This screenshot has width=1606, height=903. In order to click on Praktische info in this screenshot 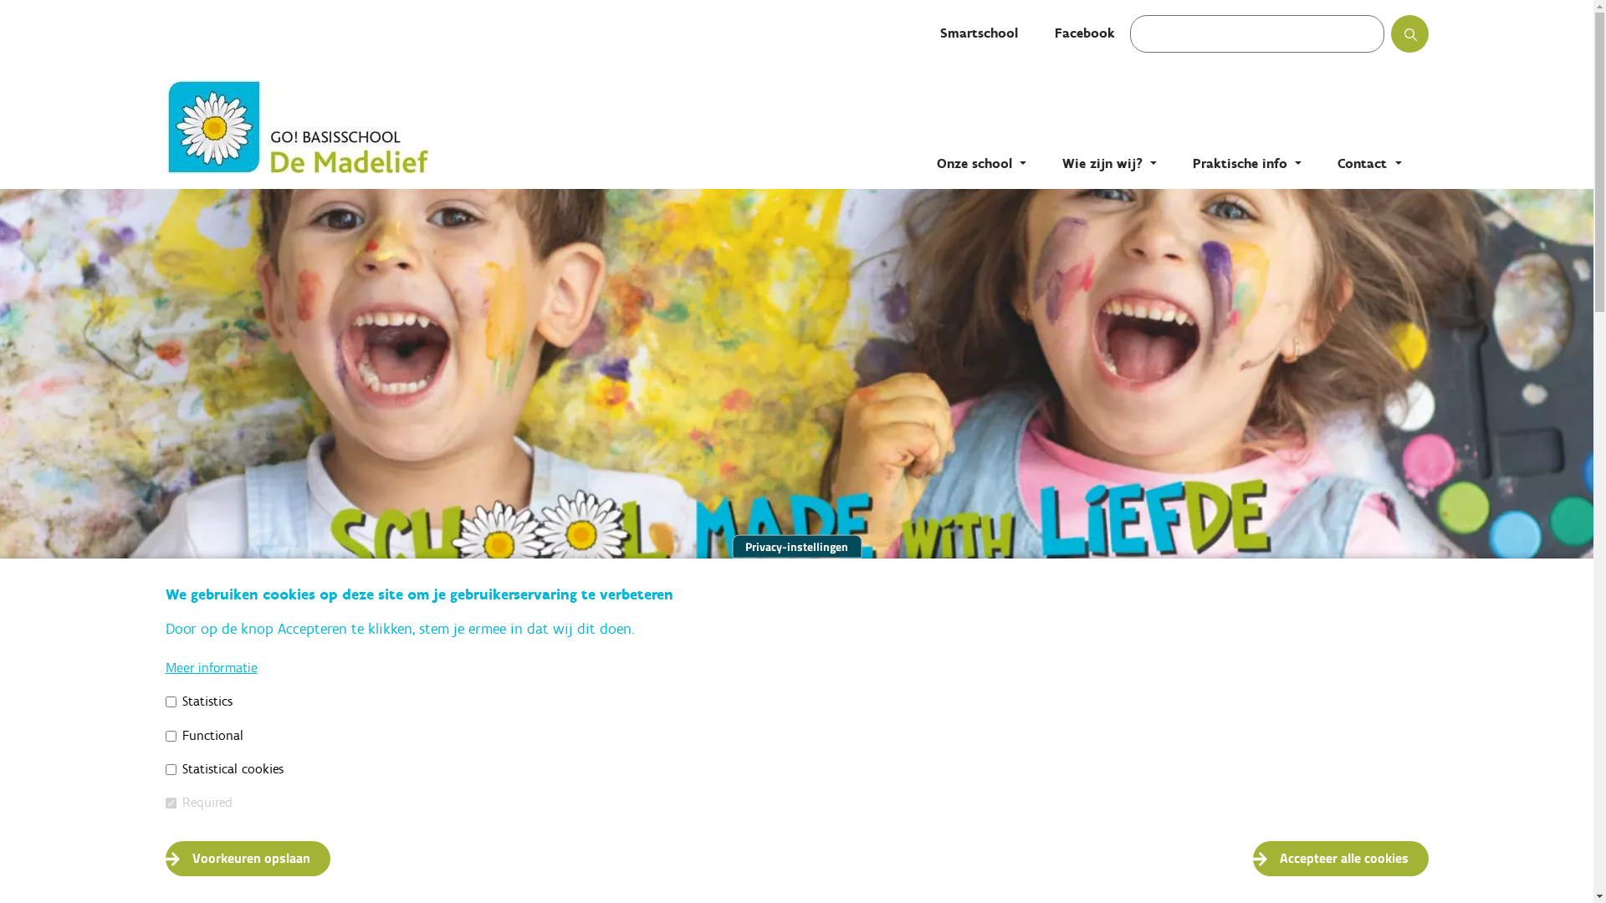, I will do `click(1247, 164)`.